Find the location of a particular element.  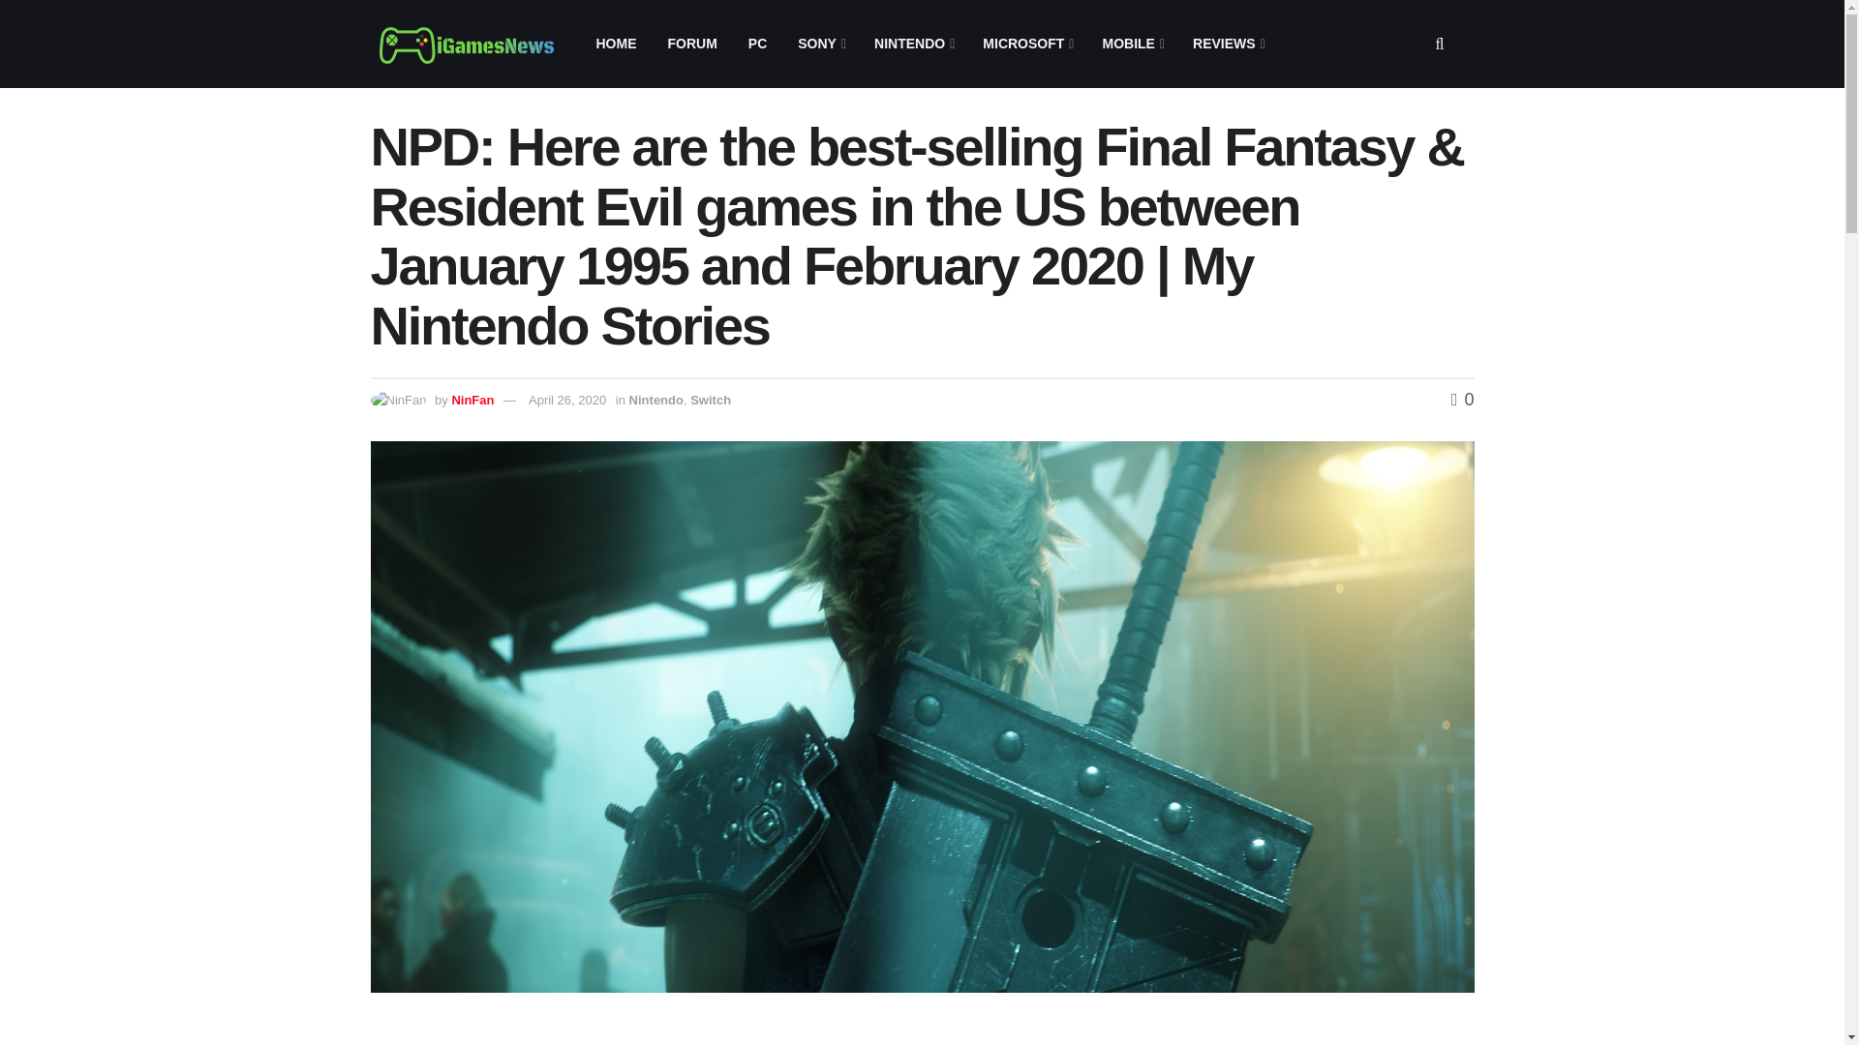

NINTENDO is located at coordinates (912, 44).